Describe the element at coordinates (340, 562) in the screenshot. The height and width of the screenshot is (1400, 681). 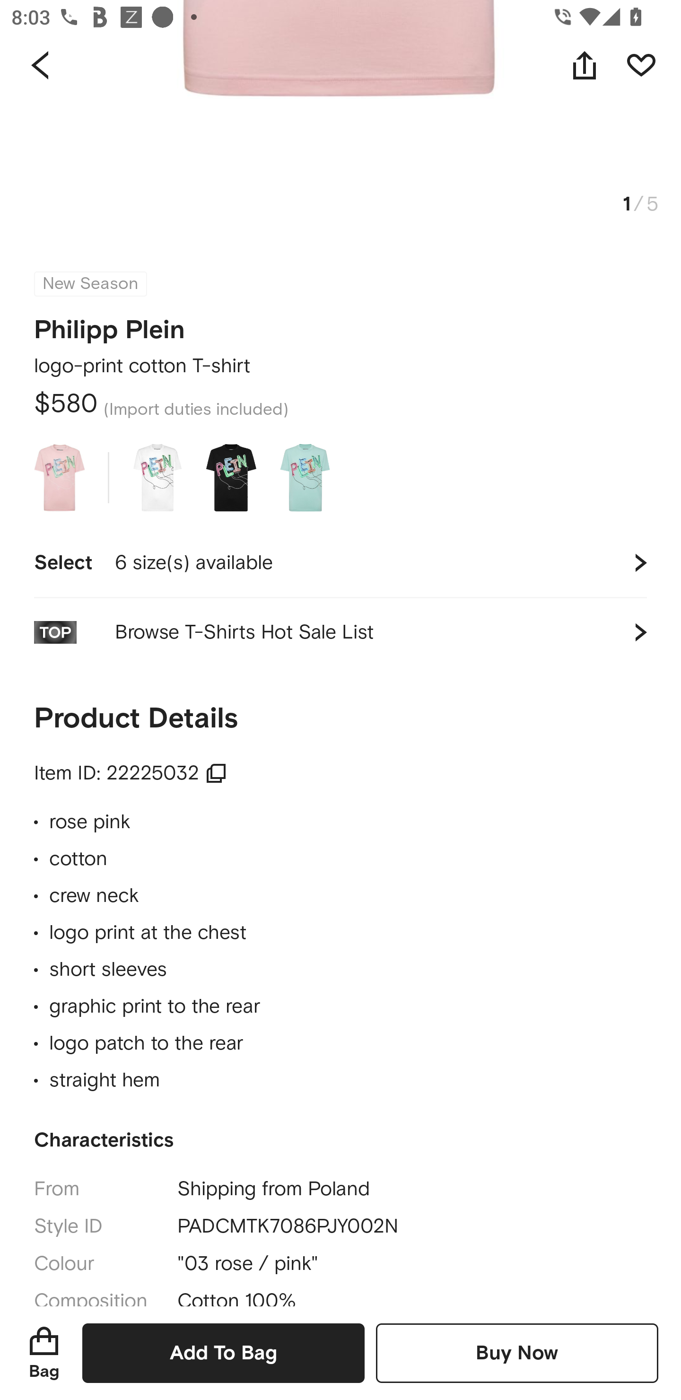
I see `Select 6 size(s) available` at that location.